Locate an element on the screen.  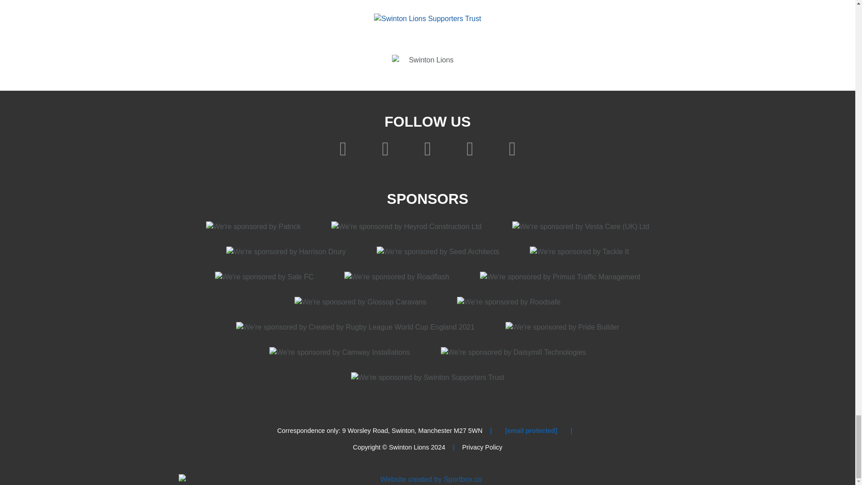
Like on Instagram is located at coordinates (430, 147).